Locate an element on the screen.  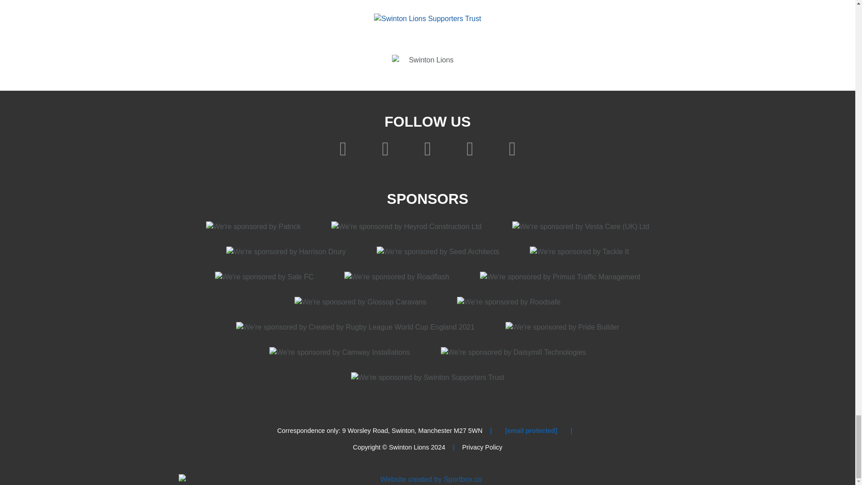
Like on Instagram is located at coordinates (430, 147).